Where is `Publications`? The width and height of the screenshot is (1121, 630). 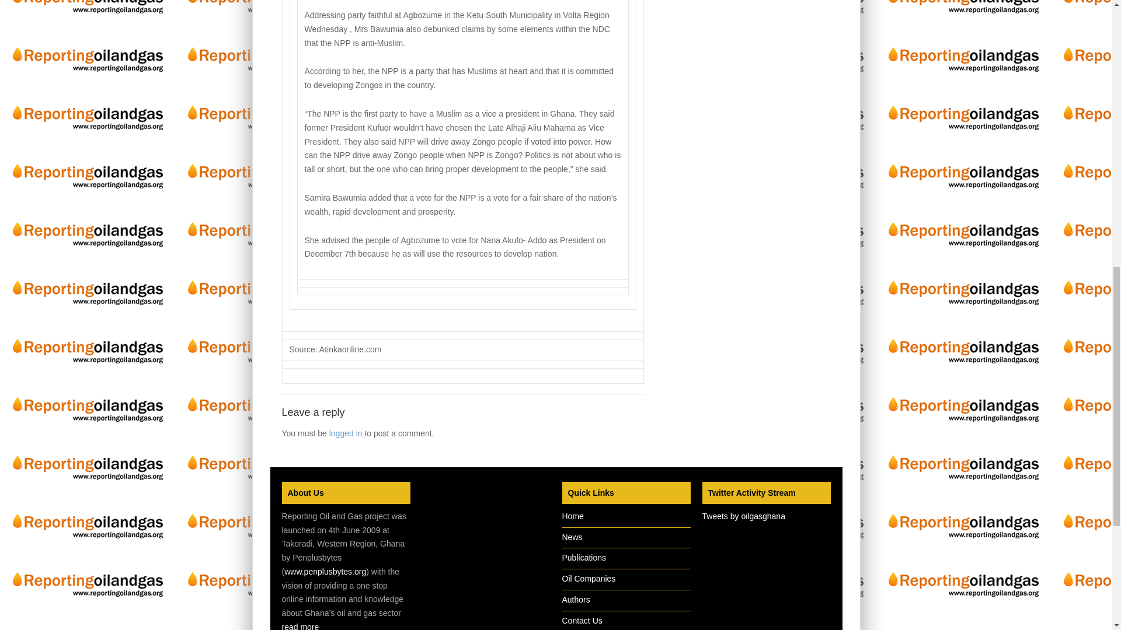
Publications is located at coordinates (584, 558).